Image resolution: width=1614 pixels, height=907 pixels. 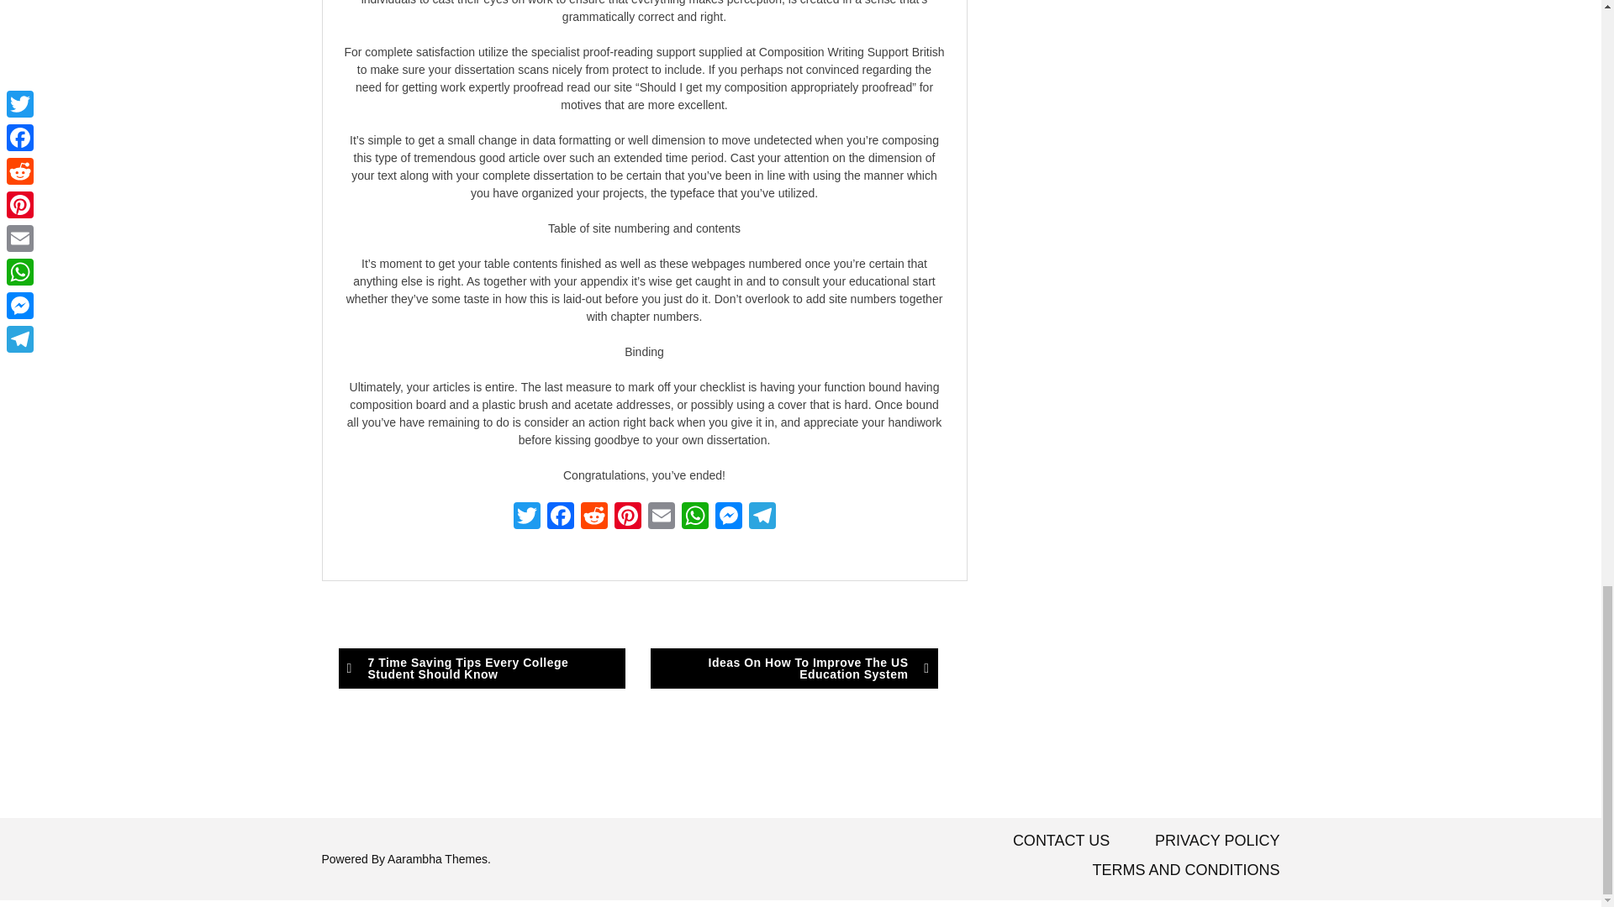 I want to click on Messenger, so click(x=728, y=517).